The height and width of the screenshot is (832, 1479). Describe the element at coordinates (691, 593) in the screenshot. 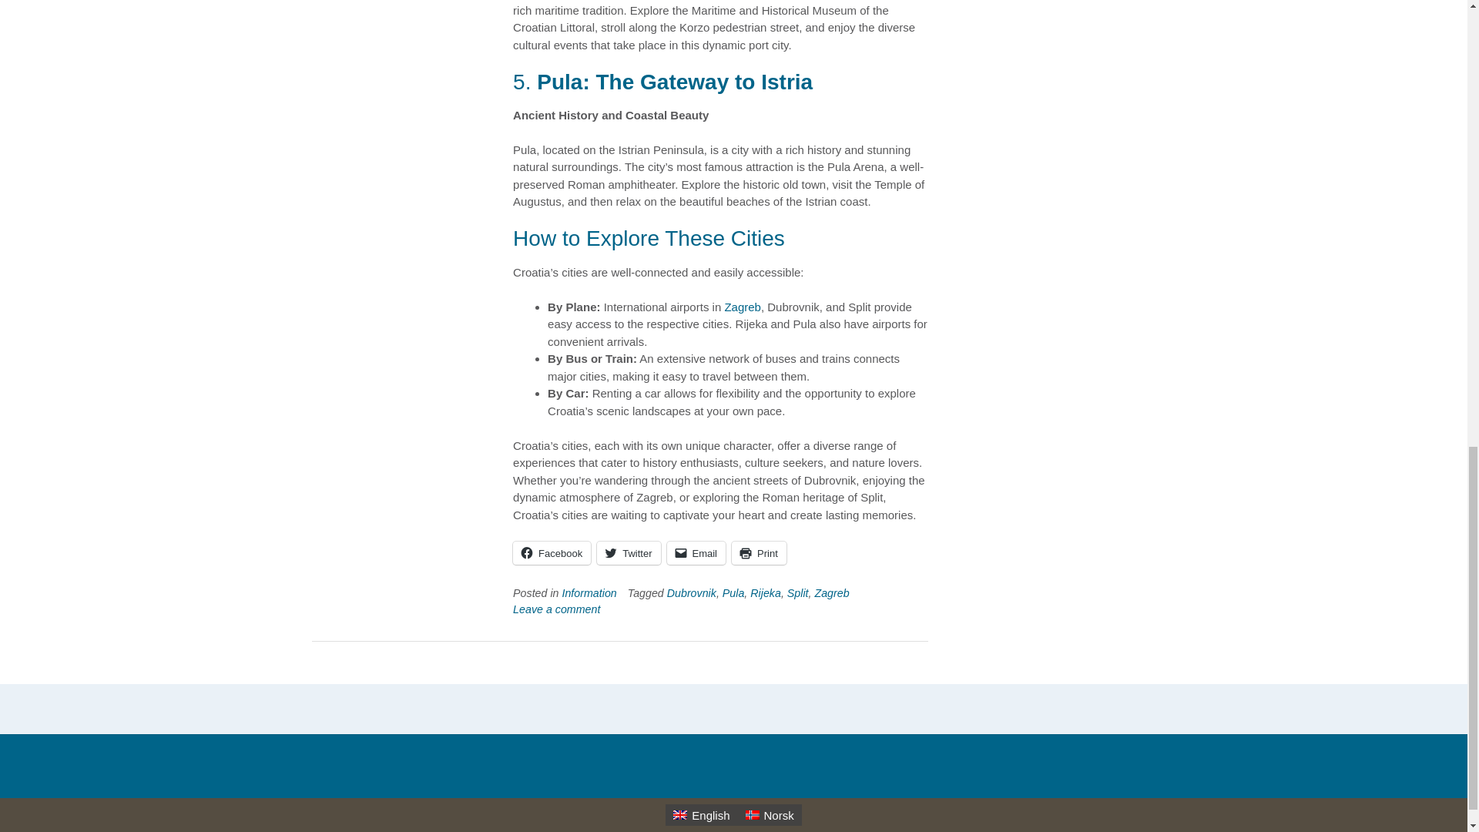

I see `Dubrovnik` at that location.